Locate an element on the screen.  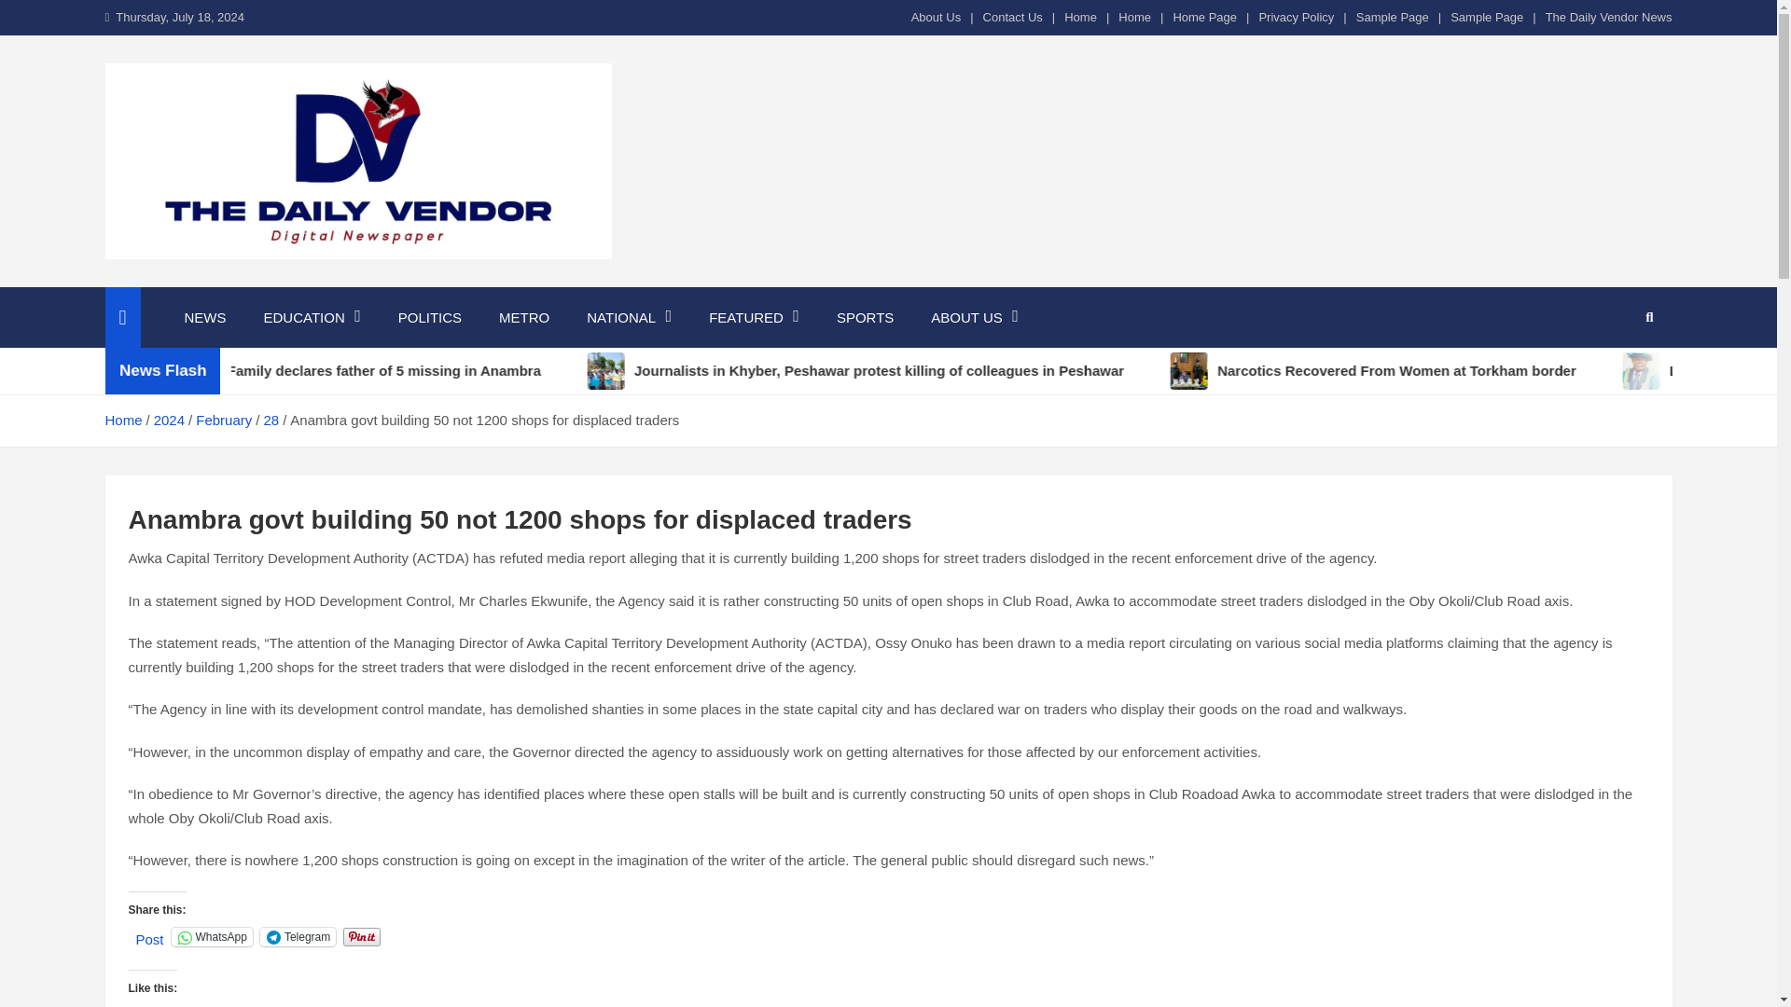
Home is located at coordinates (1134, 17).